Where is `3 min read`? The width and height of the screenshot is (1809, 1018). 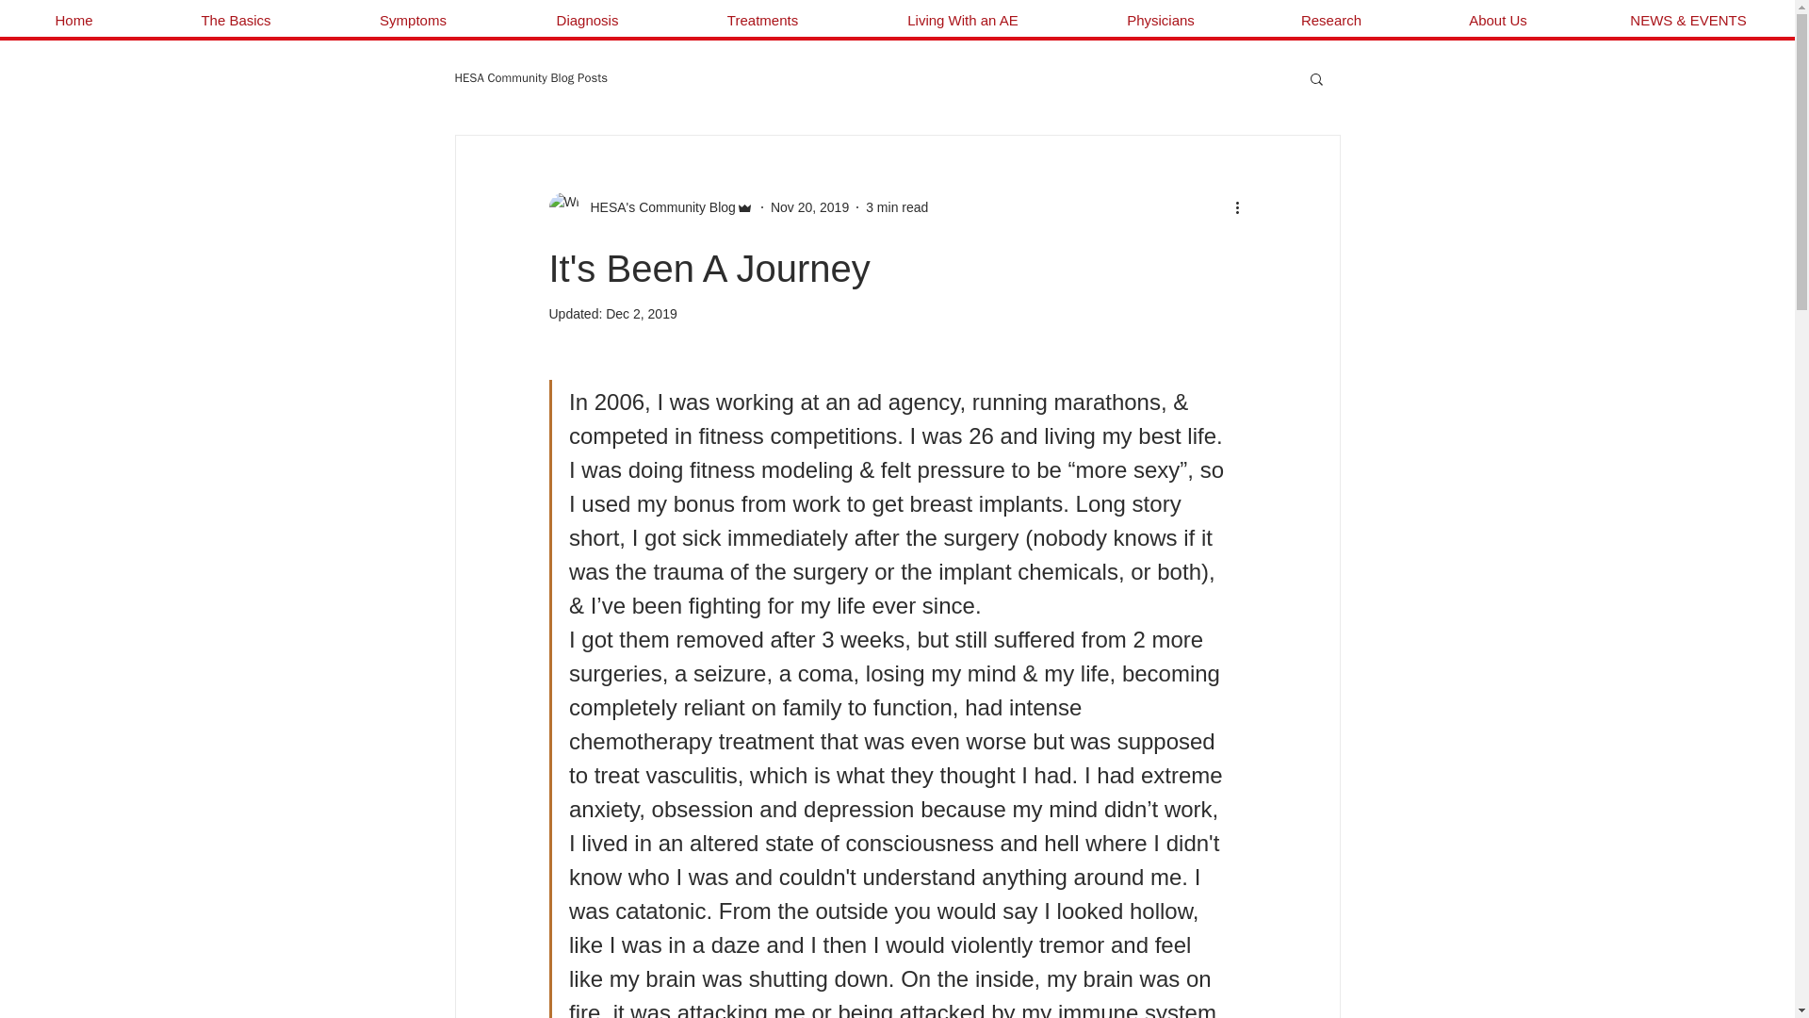 3 min read is located at coordinates (897, 206).